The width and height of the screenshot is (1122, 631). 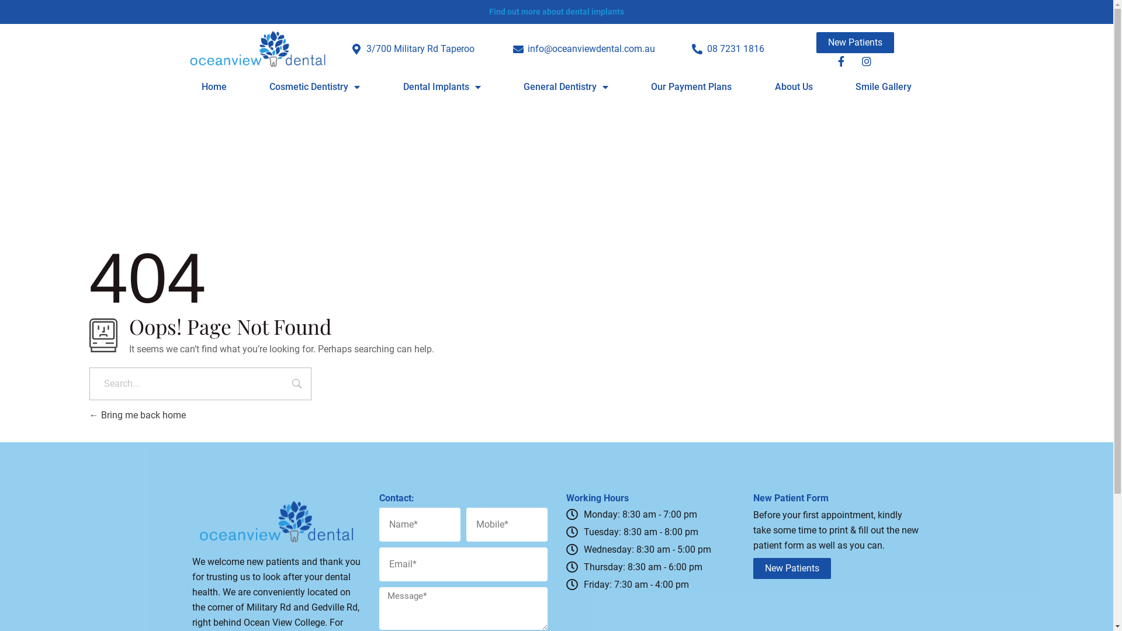 What do you see at coordinates (728, 49) in the screenshot?
I see `08 7231 1816` at bounding box center [728, 49].